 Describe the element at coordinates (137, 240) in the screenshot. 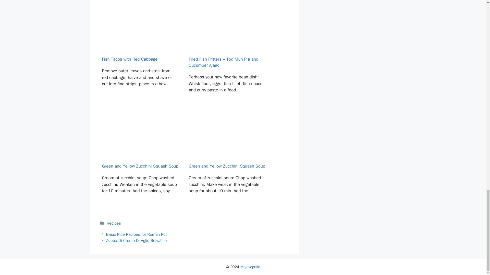

I see `Zuppa Di Crema Di Aglio Selvatico` at that location.